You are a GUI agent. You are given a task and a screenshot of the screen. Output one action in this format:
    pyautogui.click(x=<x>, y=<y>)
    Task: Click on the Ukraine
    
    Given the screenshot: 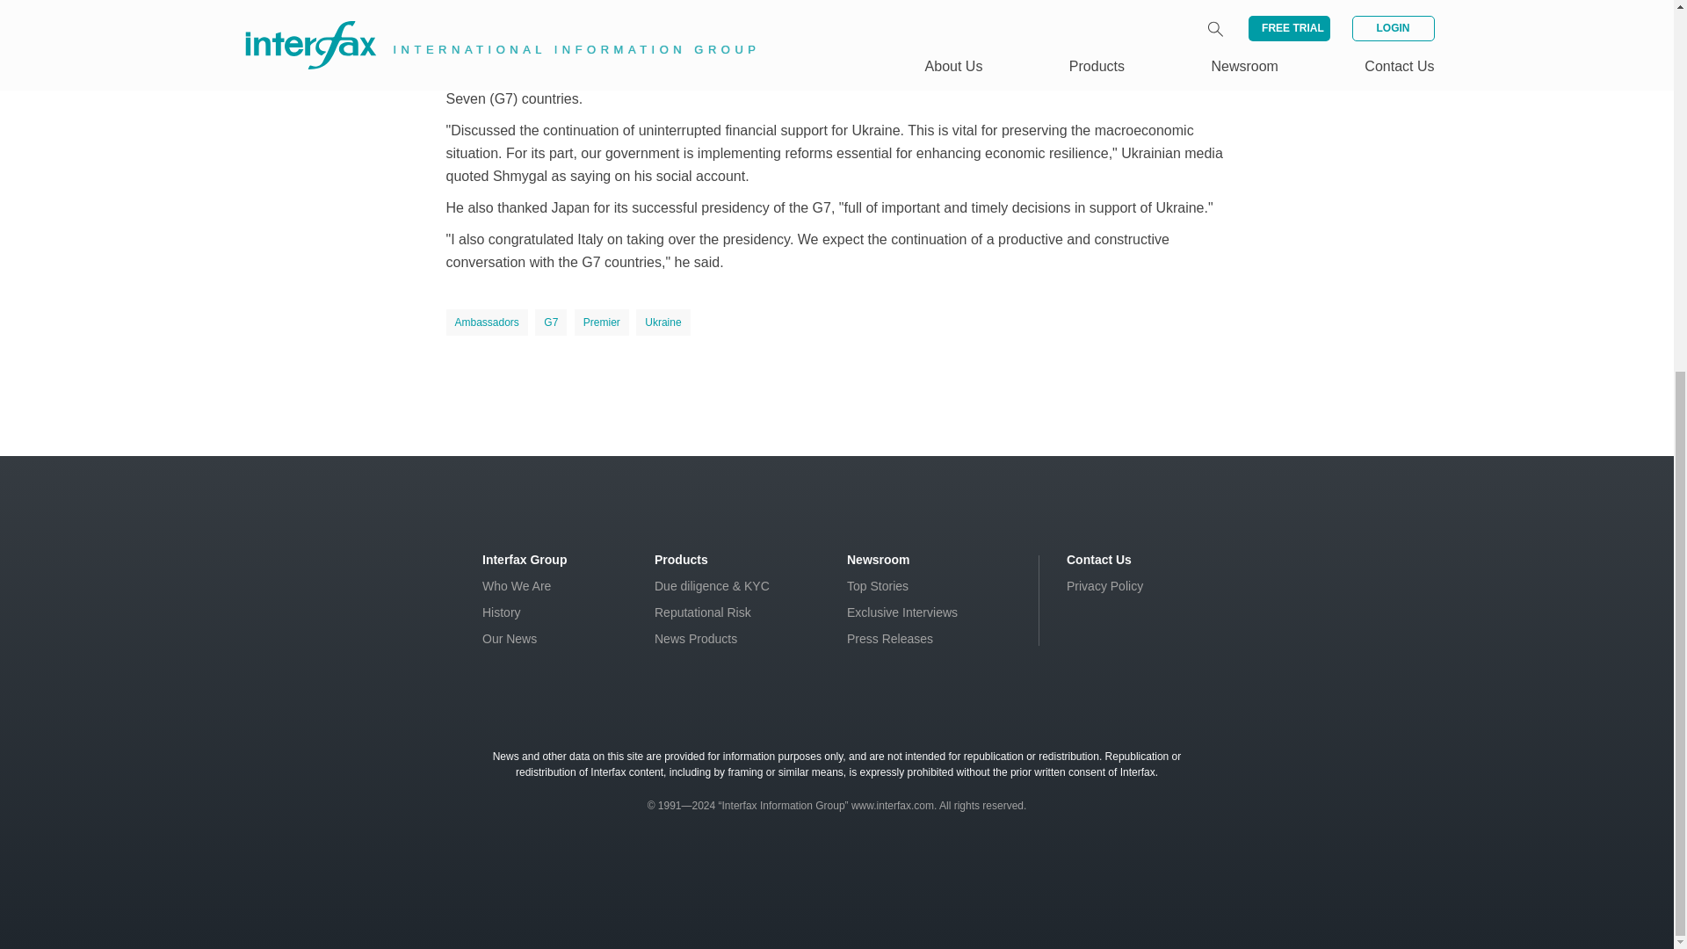 What is the action you would take?
    pyautogui.click(x=662, y=322)
    